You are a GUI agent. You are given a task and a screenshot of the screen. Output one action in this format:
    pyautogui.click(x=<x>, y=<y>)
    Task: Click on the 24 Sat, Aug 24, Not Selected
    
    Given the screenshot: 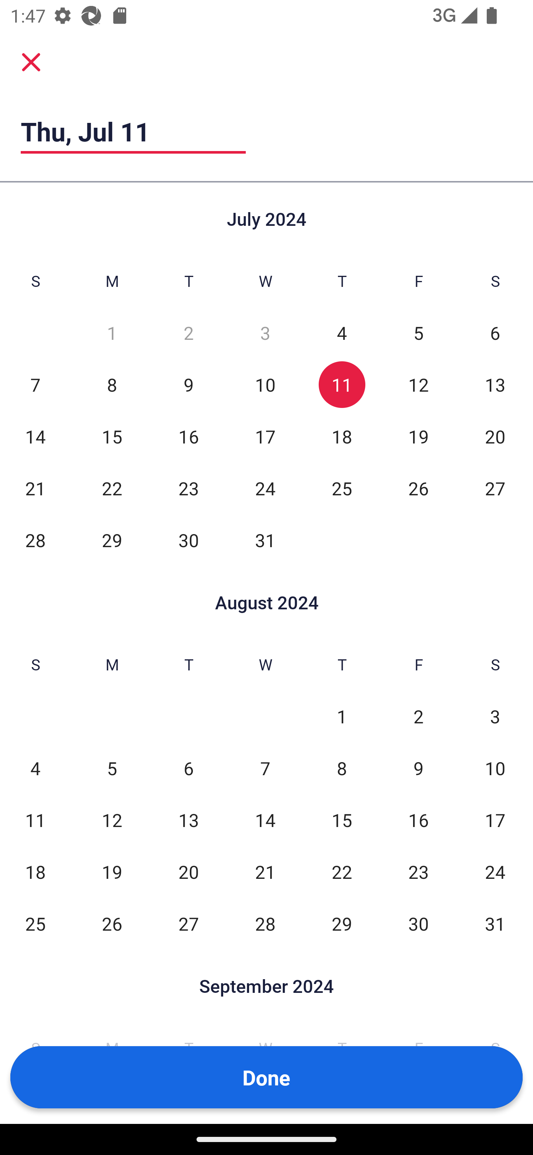 What is the action you would take?
    pyautogui.click(x=495, y=871)
    